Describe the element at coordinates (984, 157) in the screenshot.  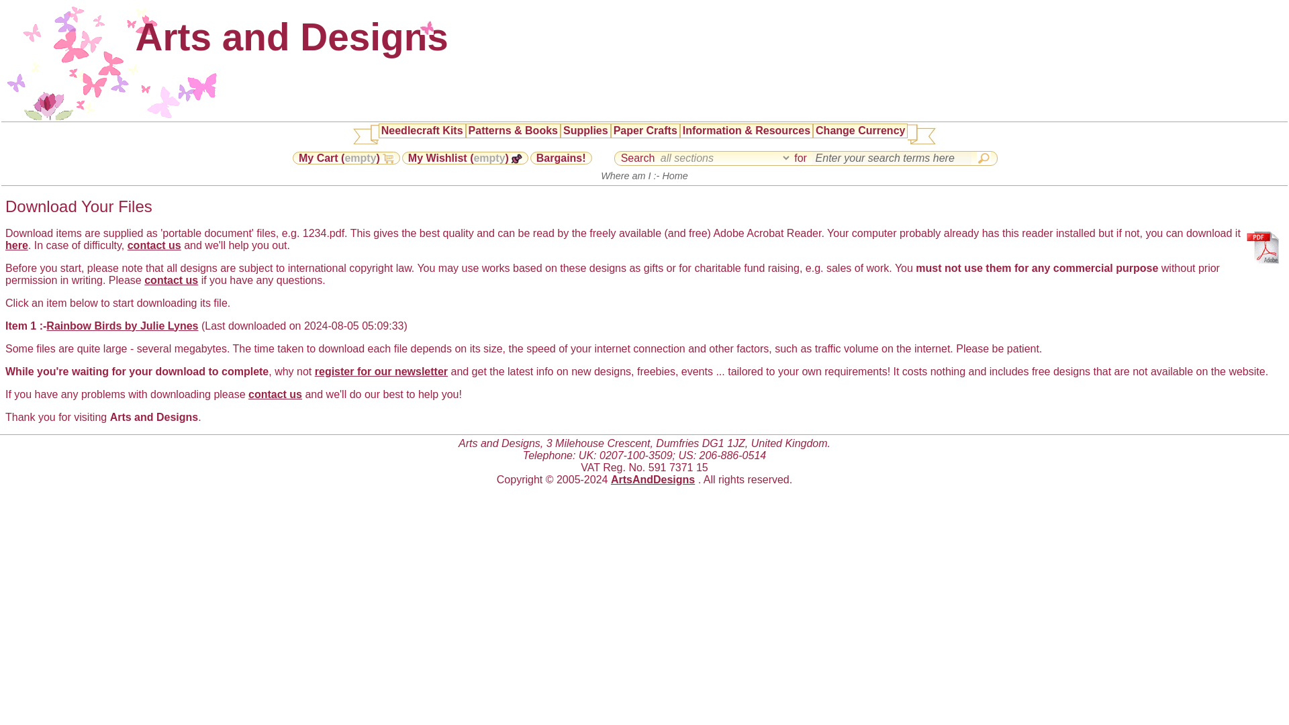
I see `Find items in  containing all your search words` at that location.